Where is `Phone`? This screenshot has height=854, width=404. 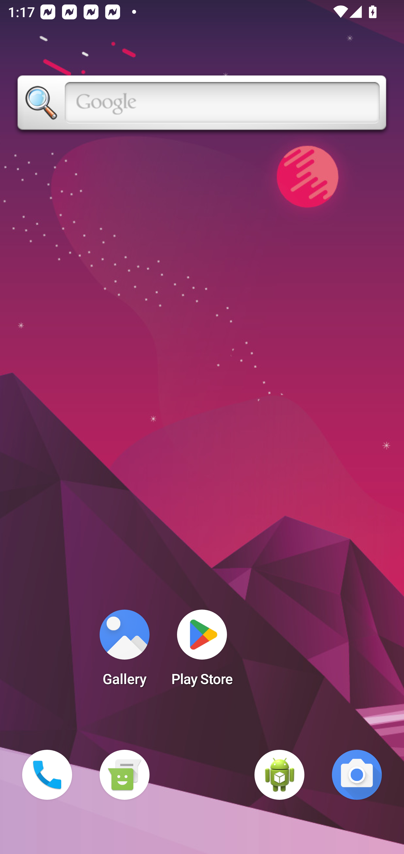 Phone is located at coordinates (47, 775).